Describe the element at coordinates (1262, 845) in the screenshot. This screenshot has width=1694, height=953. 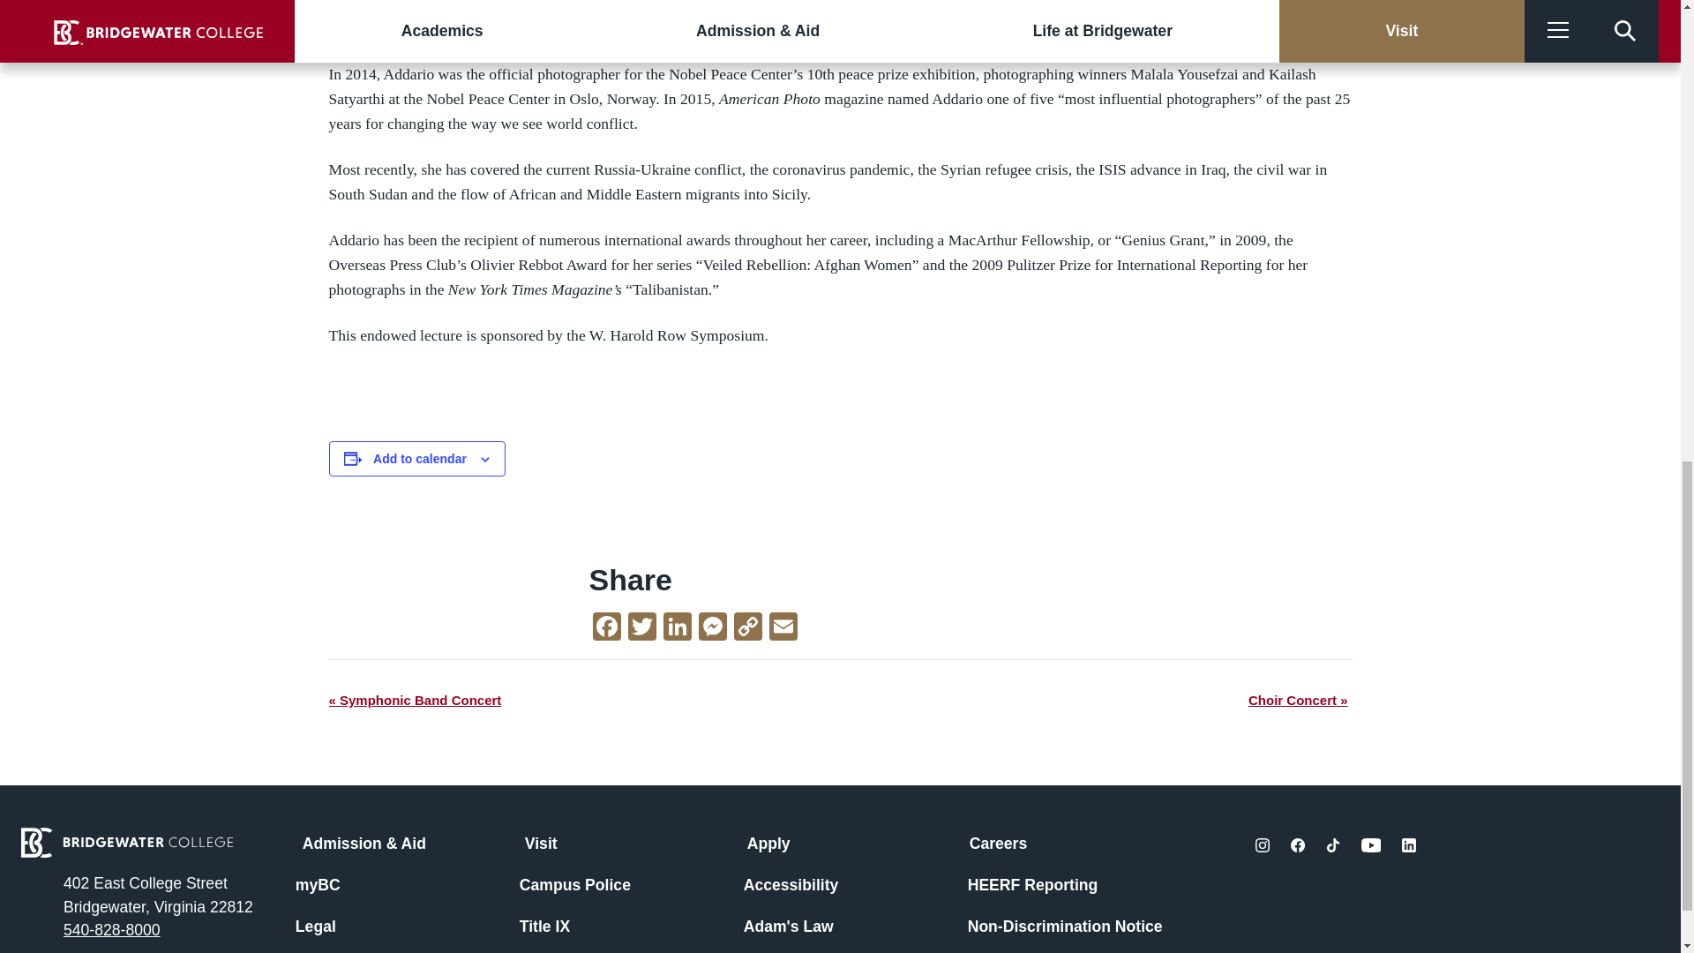
I see `social-instagram-fill` at that location.